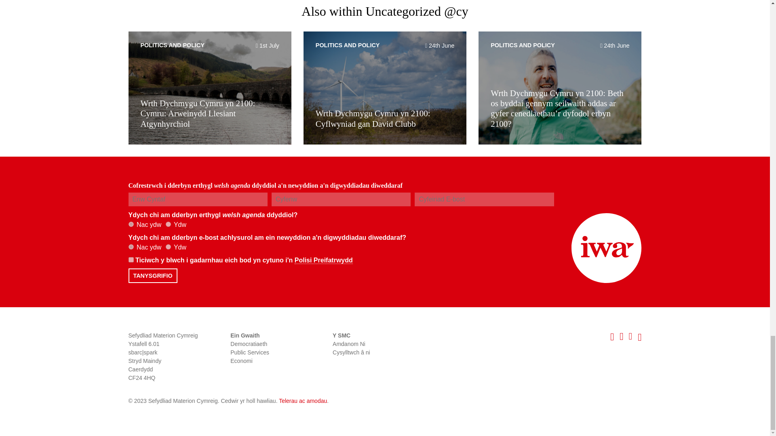 This screenshot has width=776, height=436. What do you see at coordinates (153, 275) in the screenshot?
I see `Tanysgrifio` at bounding box center [153, 275].